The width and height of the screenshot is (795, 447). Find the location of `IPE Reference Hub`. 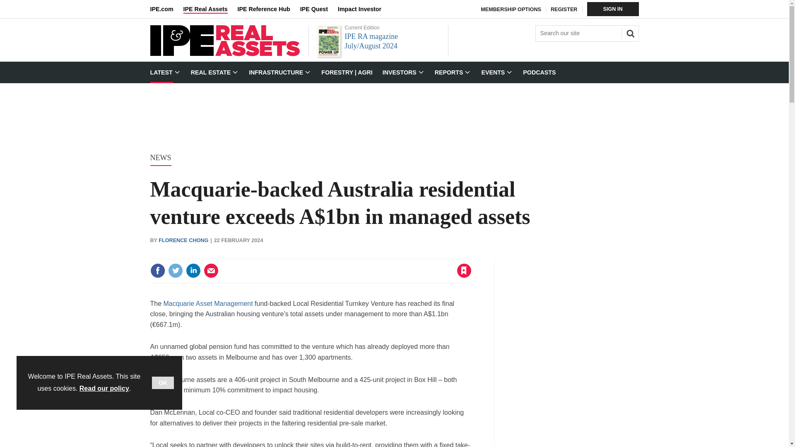

IPE Reference Hub is located at coordinates (268, 9).